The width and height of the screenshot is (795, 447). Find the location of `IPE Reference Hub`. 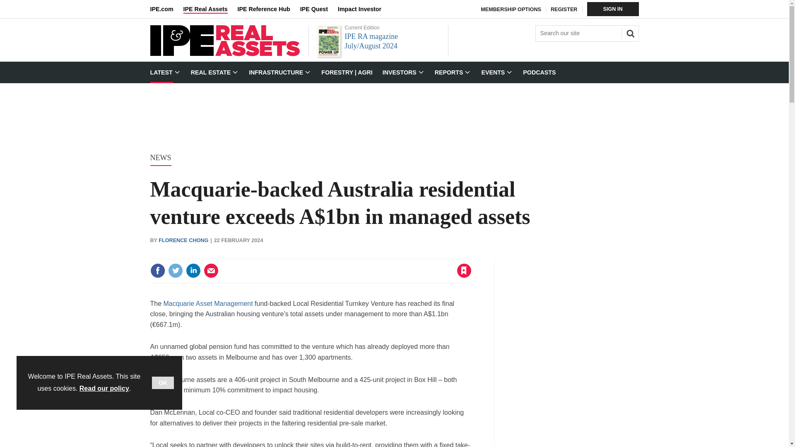

IPE Reference Hub is located at coordinates (268, 9).